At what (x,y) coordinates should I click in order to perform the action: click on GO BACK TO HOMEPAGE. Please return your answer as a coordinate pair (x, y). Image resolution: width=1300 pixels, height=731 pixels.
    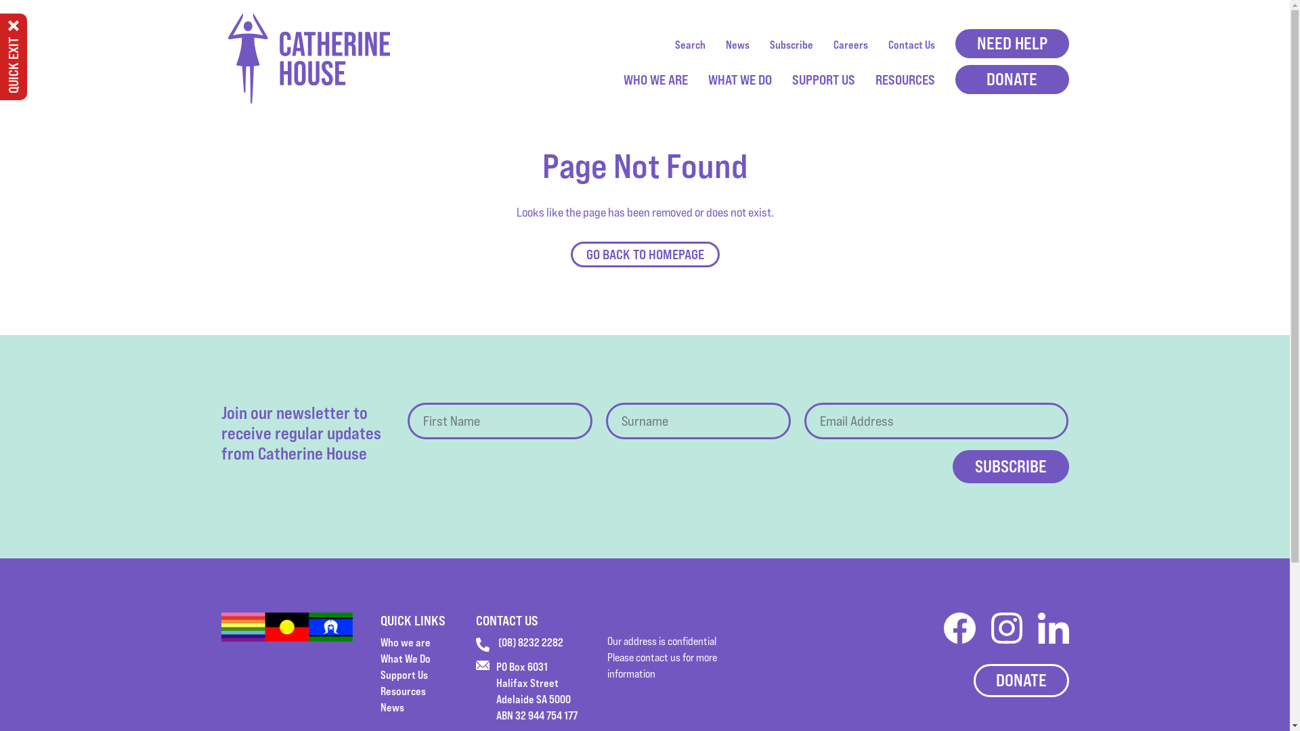
    Looking at the image, I should click on (645, 254).